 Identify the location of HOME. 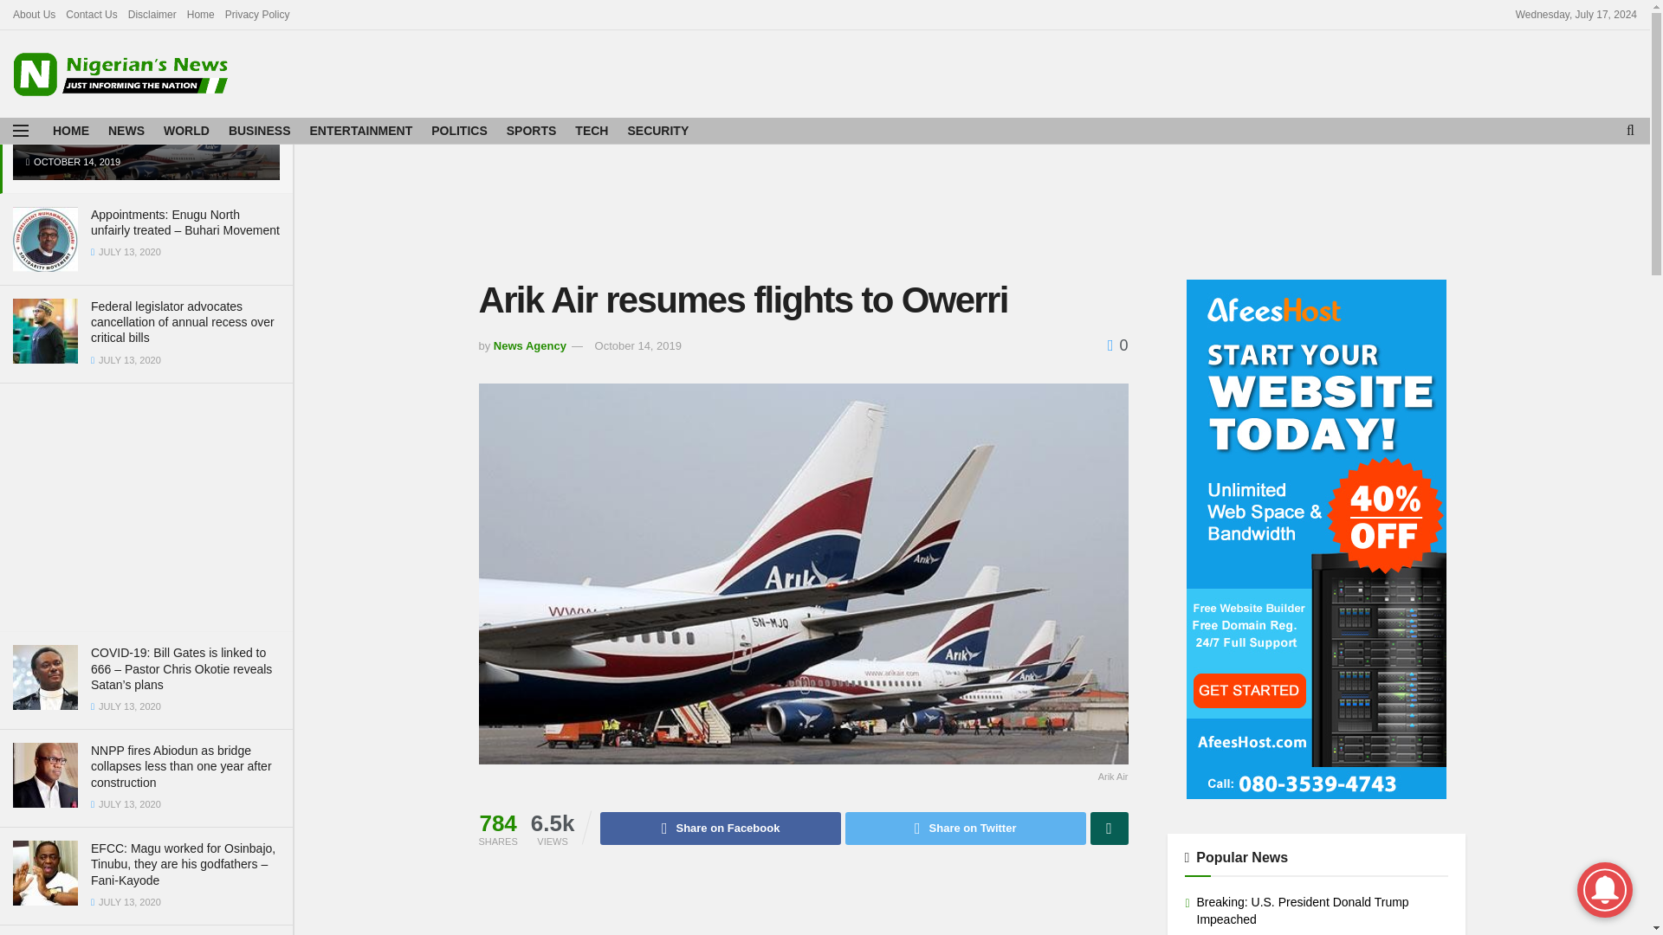
(71, 131).